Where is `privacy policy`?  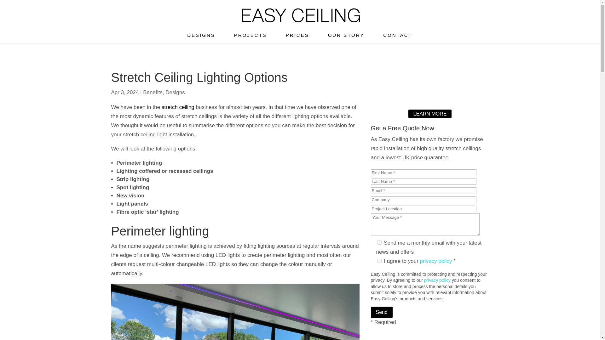
privacy policy is located at coordinates (437, 280).